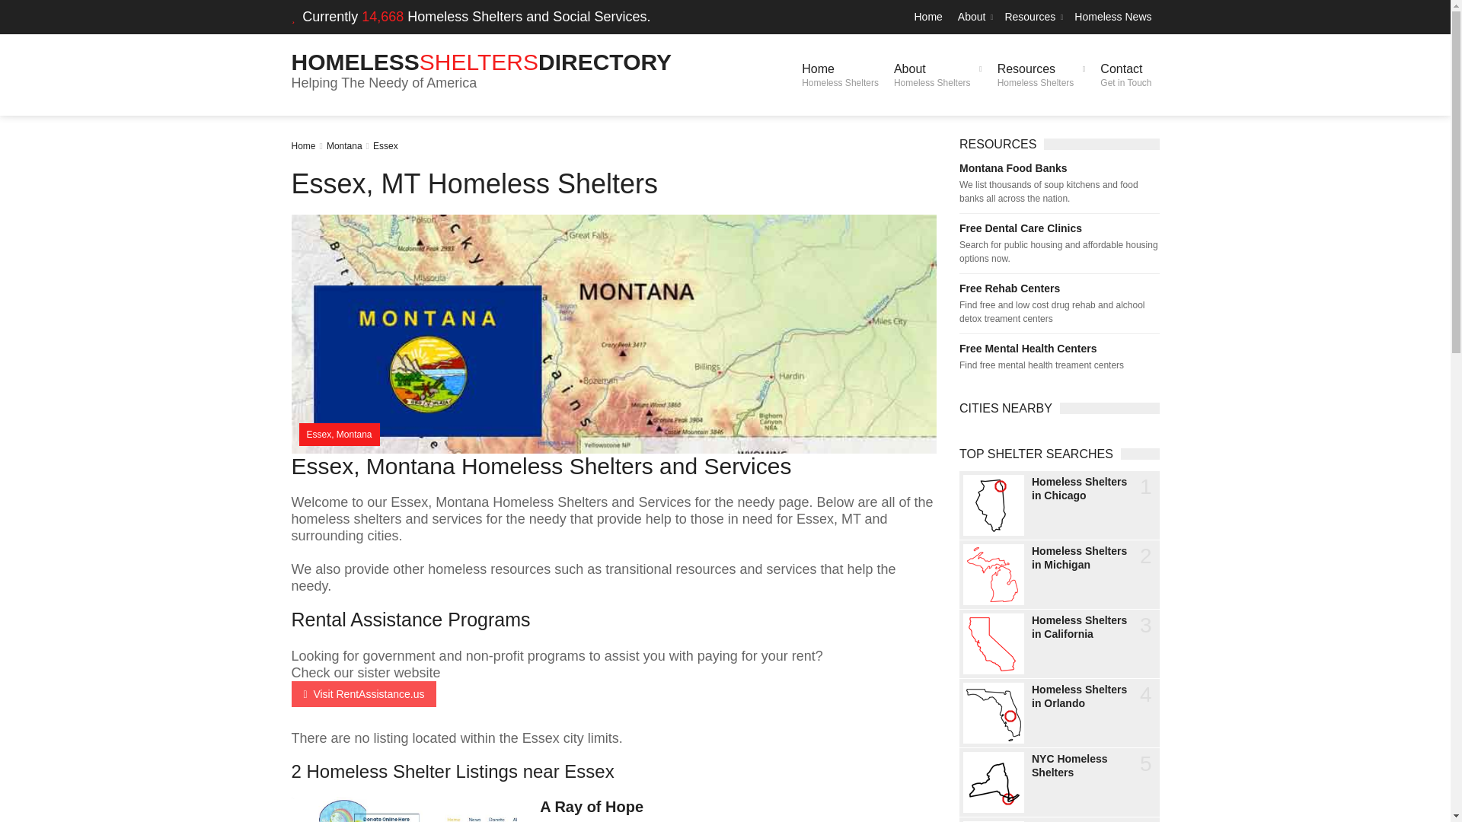 Image resolution: width=1462 pixels, height=822 pixels. Describe the element at coordinates (839, 75) in the screenshot. I see `About` at that location.